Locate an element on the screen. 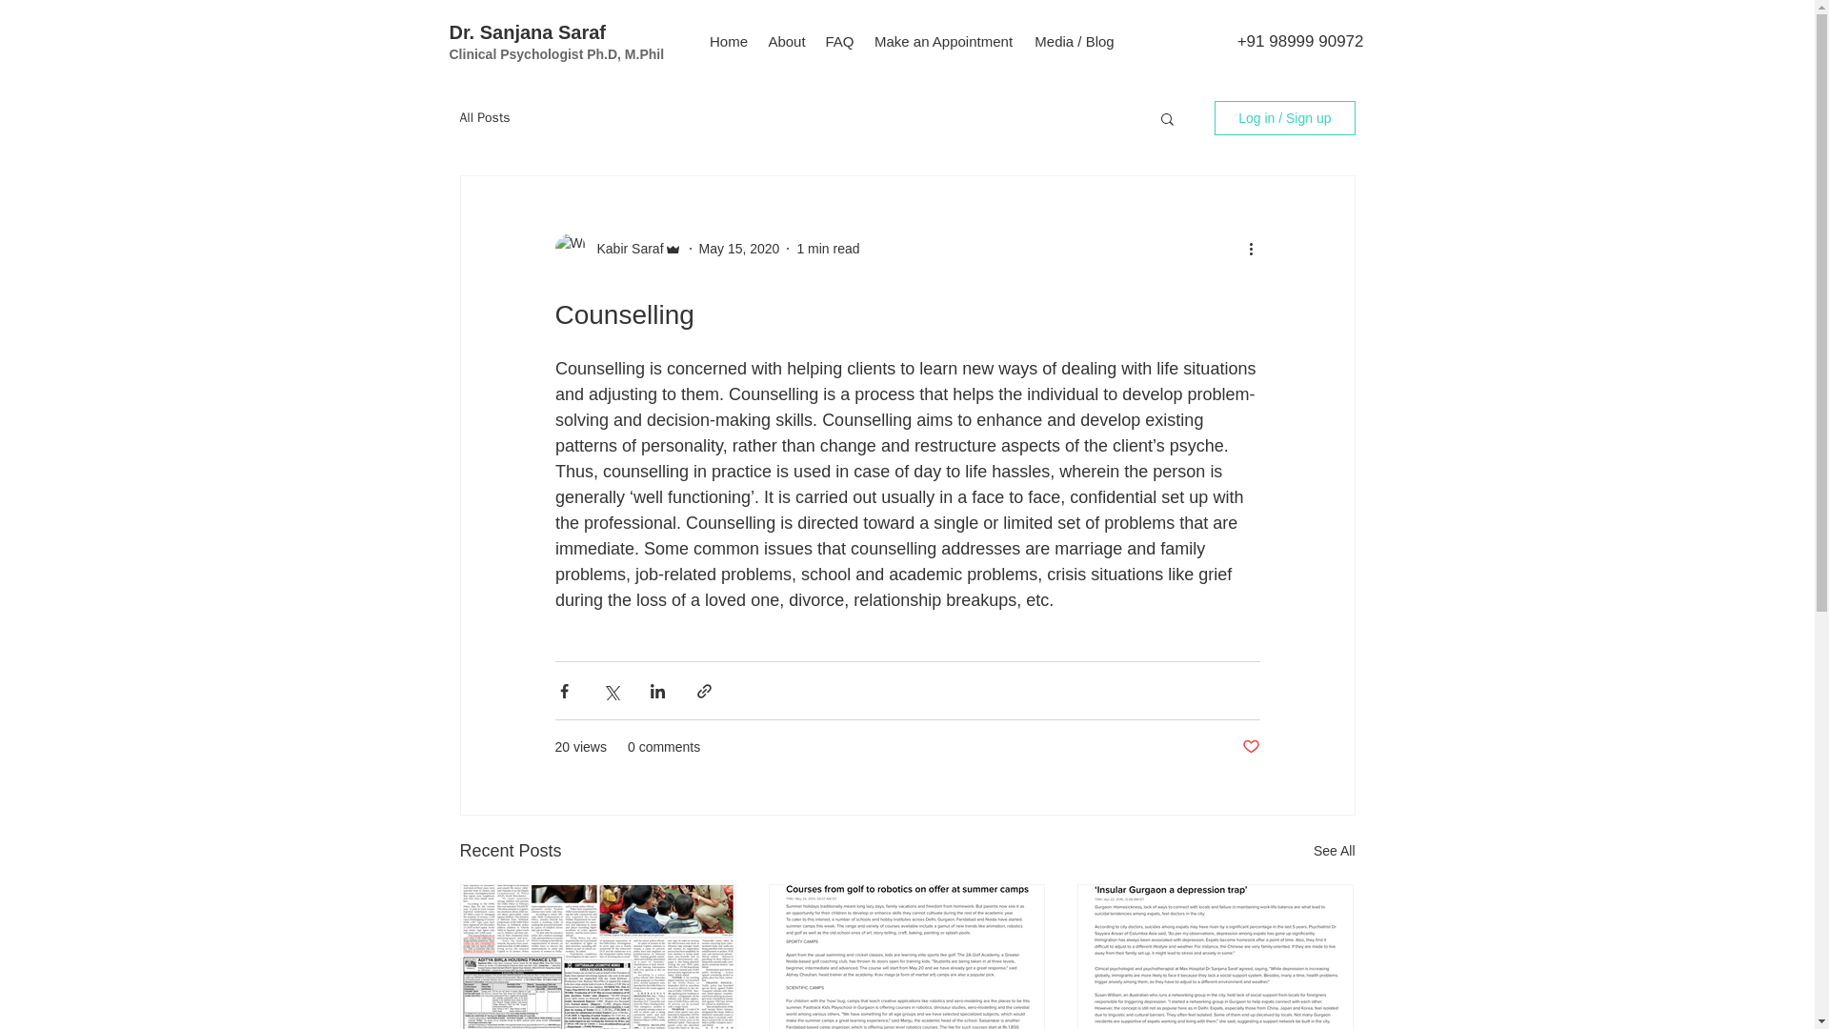  Kabir Saraf is located at coordinates (623, 248).